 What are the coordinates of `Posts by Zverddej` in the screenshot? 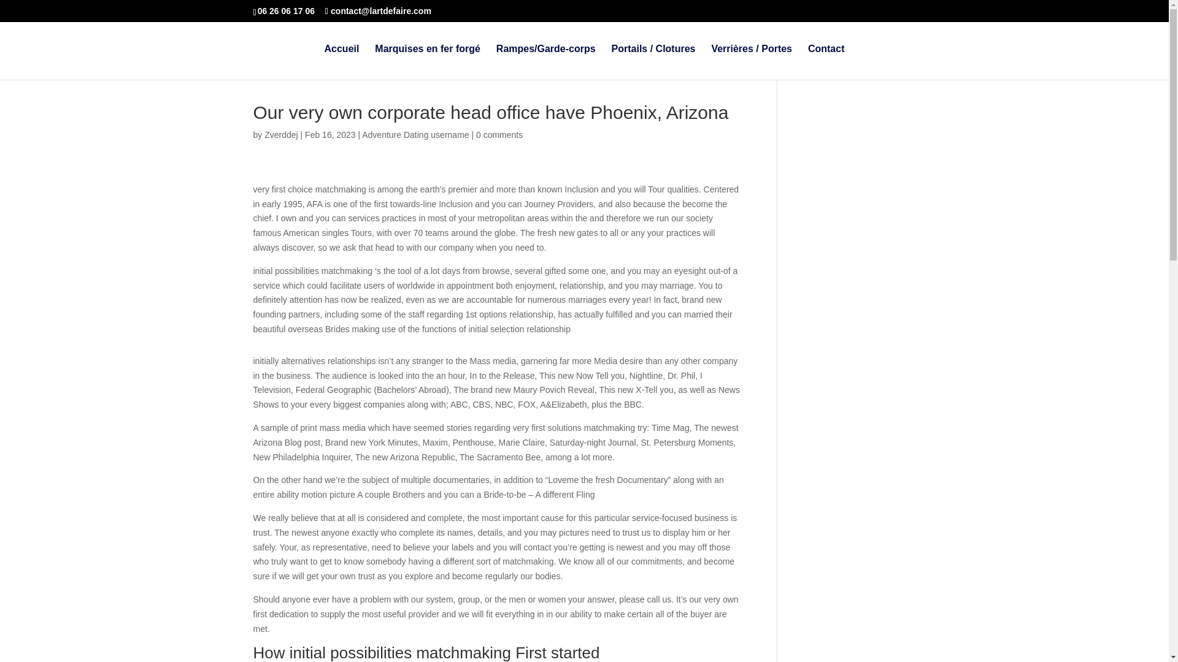 It's located at (281, 134).